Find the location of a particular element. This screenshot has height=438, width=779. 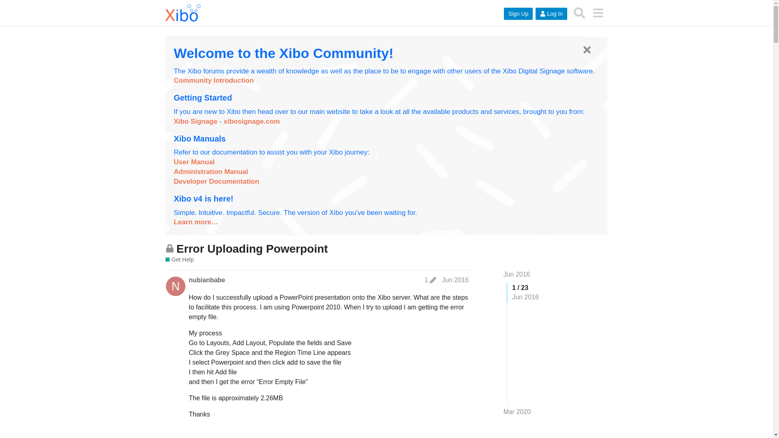

Post date is located at coordinates (455, 280).